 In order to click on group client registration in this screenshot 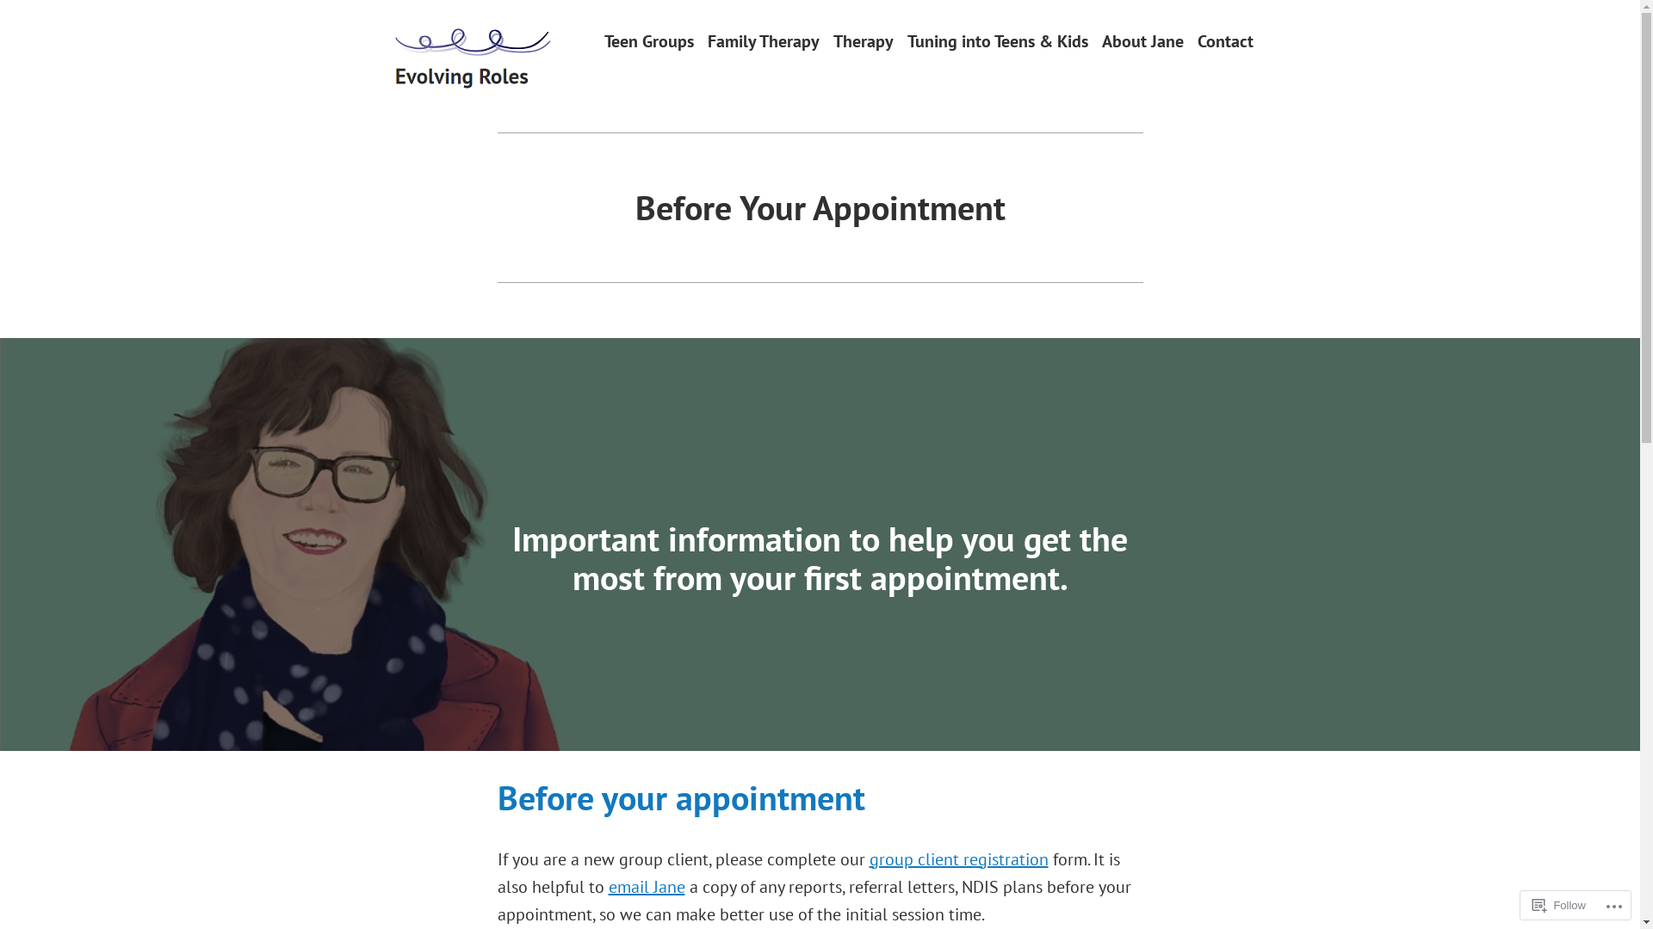, I will do `click(959, 859)`.